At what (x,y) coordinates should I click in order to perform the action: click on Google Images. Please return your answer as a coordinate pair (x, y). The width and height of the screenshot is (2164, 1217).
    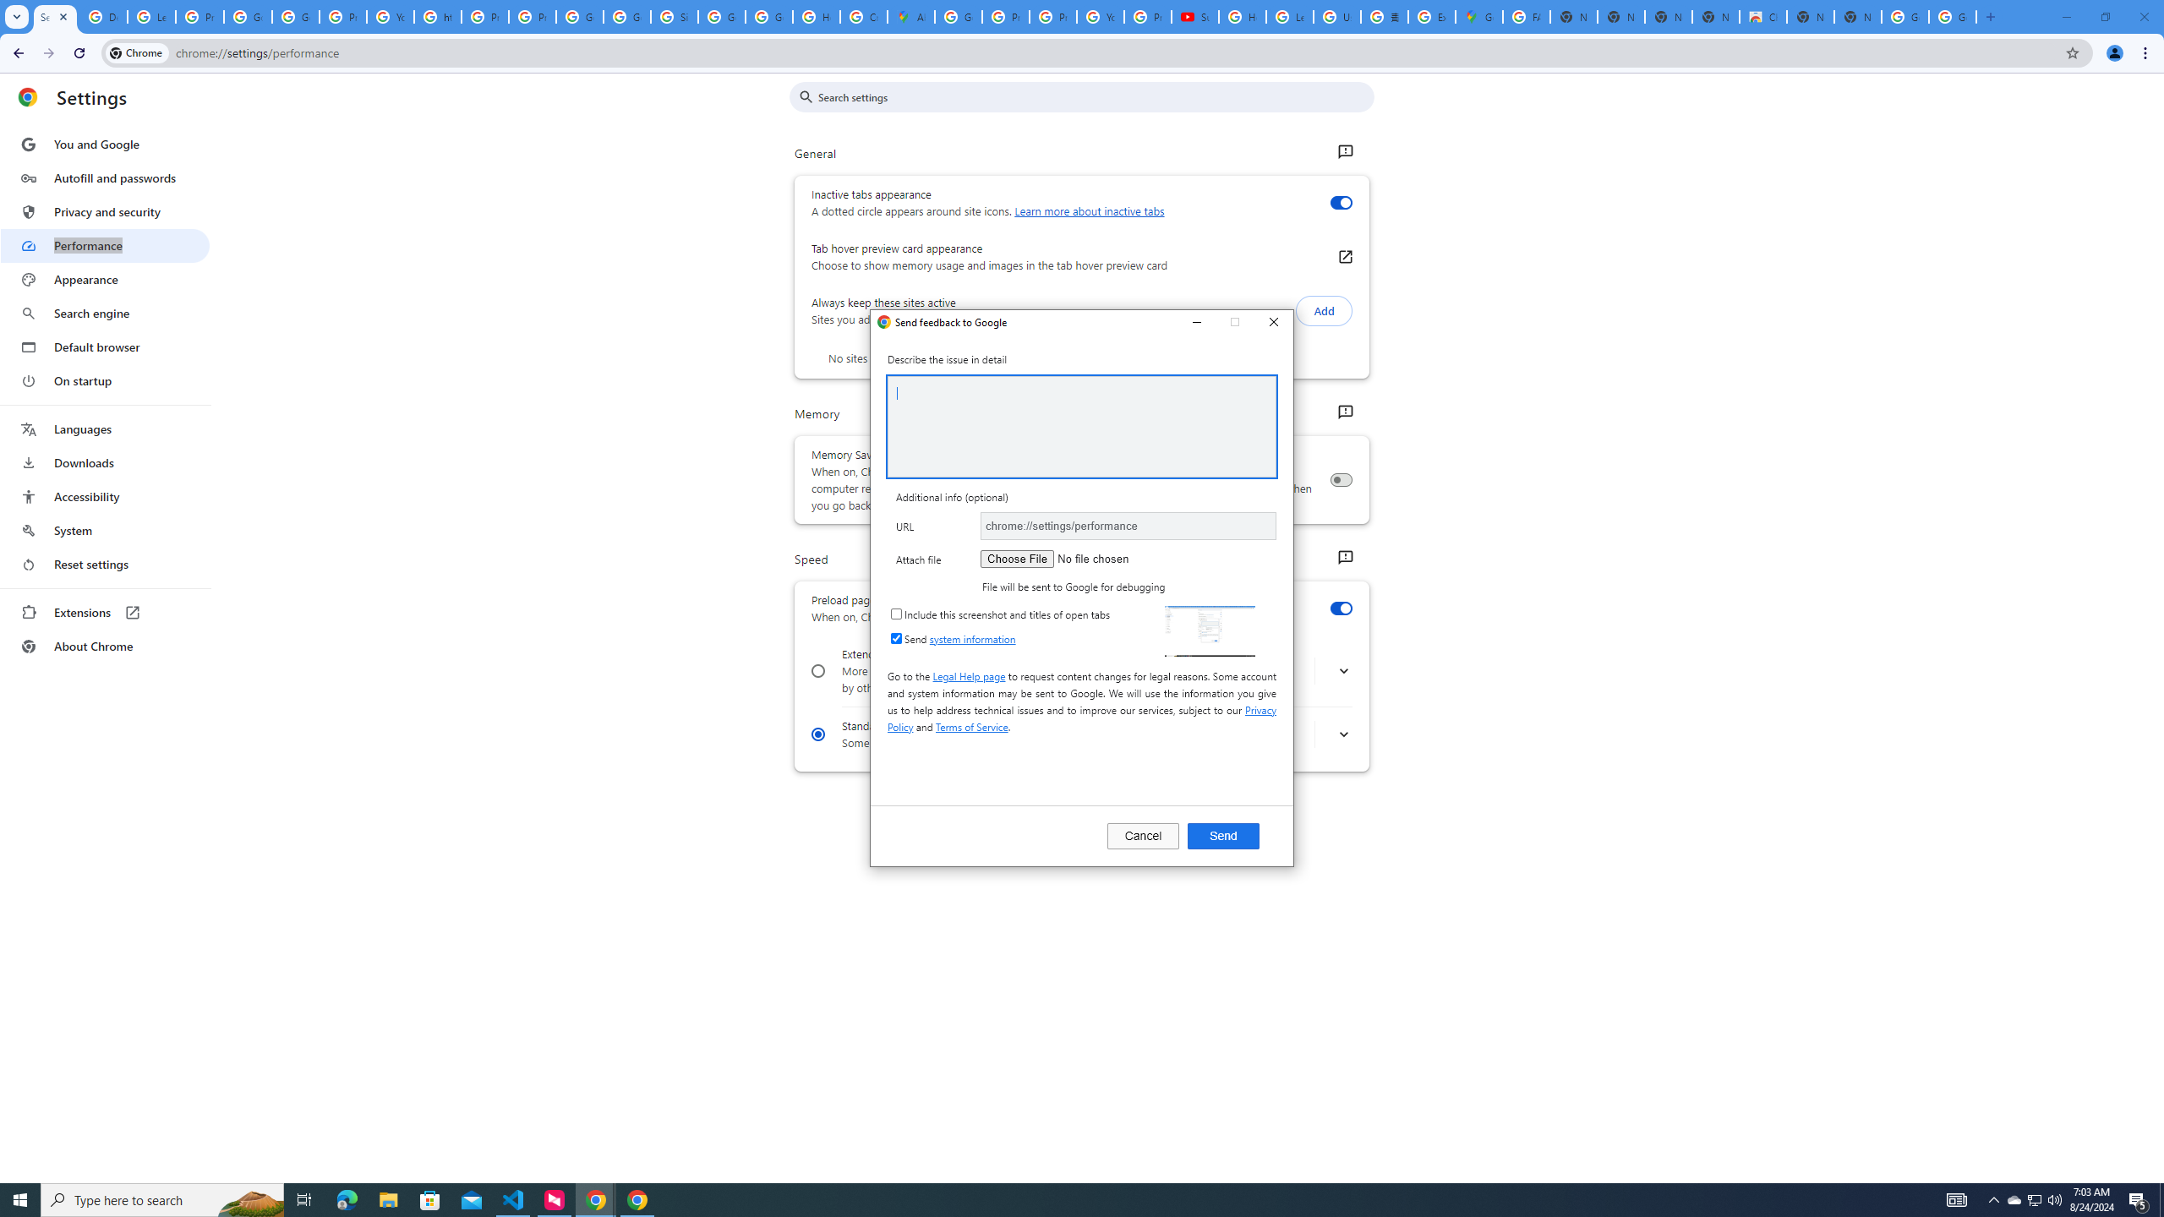
    Looking at the image, I should click on (1905, 17).